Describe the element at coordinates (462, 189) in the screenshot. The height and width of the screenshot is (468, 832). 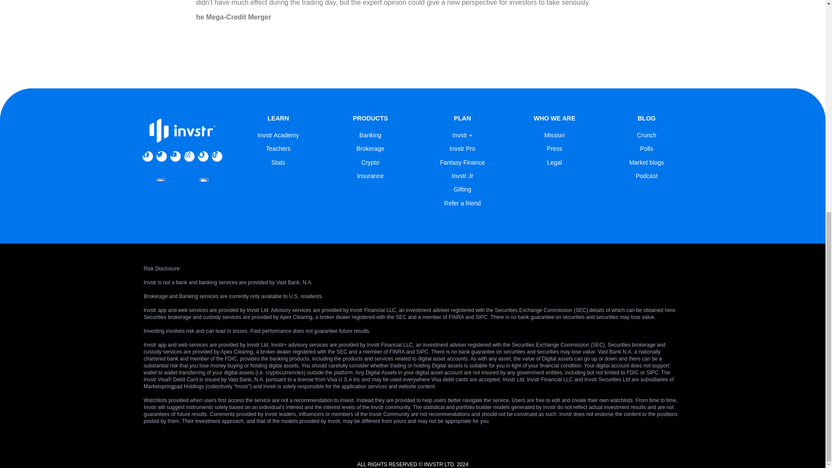
I see `Gifting` at that location.